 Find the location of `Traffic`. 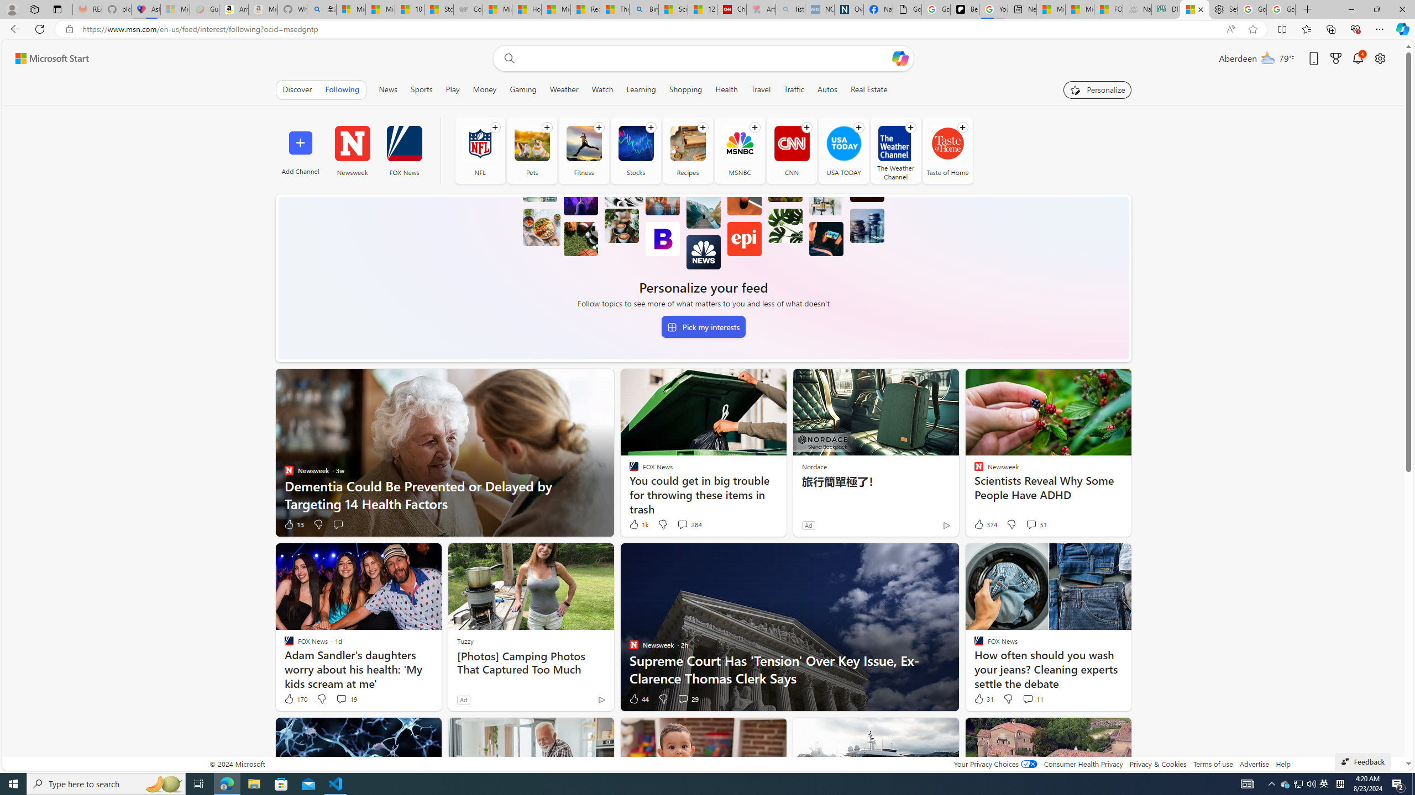

Traffic is located at coordinates (794, 89).